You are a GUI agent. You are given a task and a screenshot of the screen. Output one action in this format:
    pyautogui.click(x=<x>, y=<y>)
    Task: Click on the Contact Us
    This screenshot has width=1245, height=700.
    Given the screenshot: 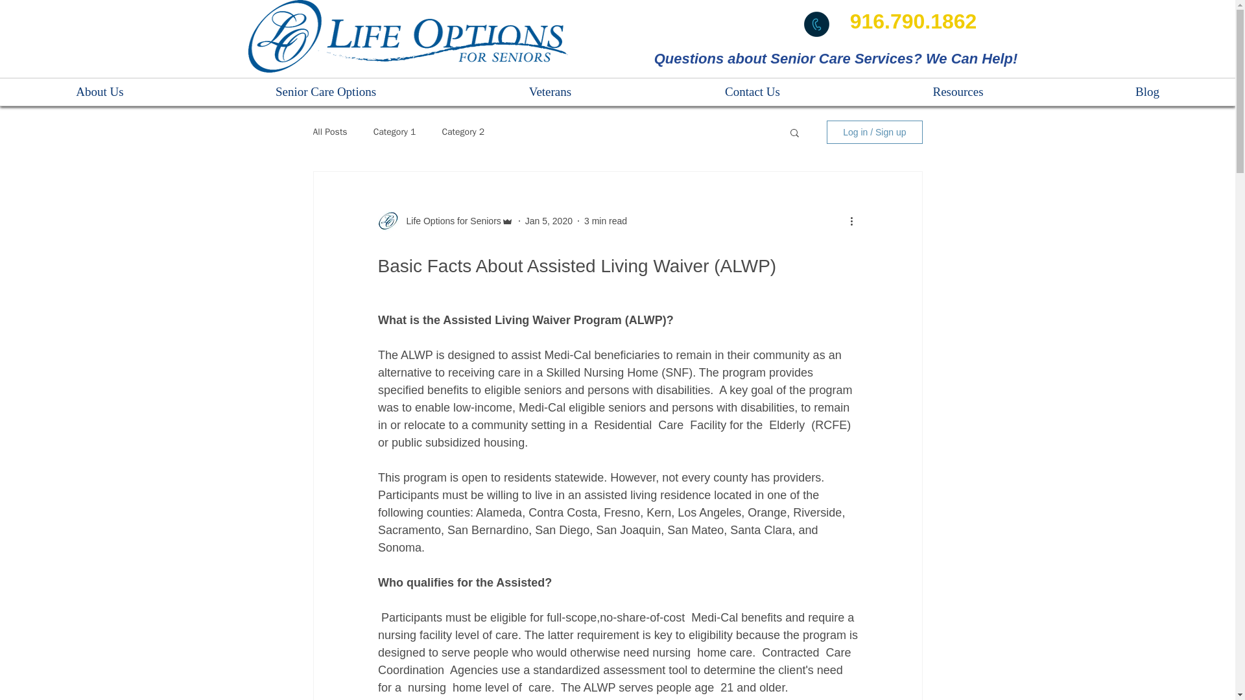 What is the action you would take?
    pyautogui.click(x=752, y=92)
    